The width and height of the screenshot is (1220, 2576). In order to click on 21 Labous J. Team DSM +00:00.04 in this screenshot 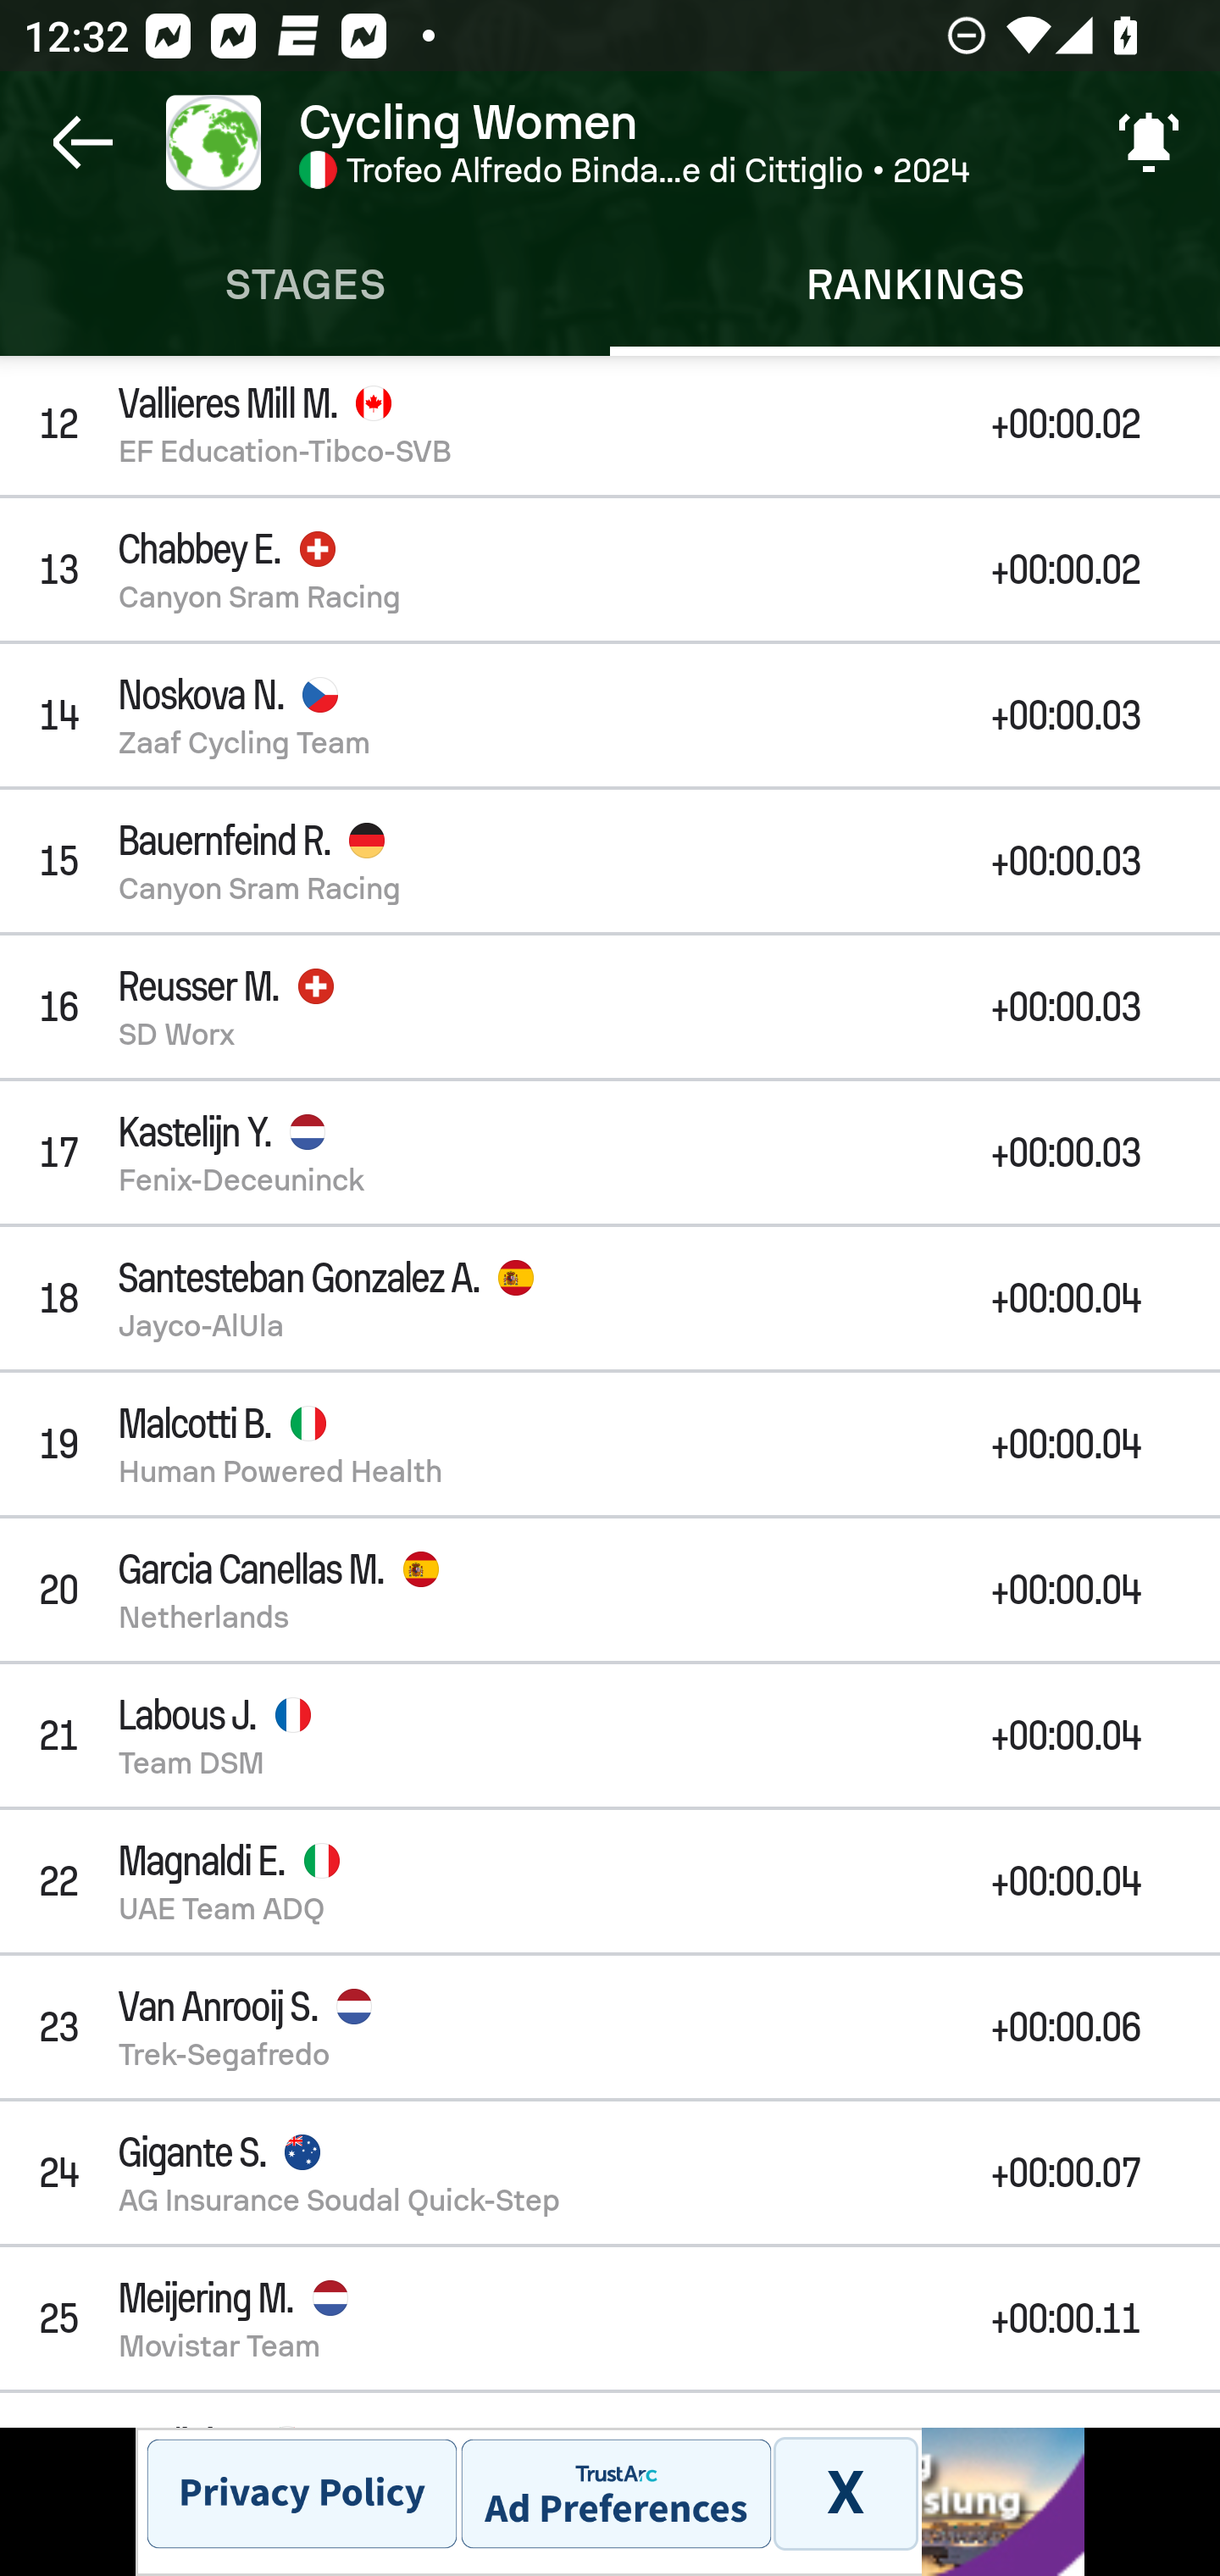, I will do `click(610, 1735)`.